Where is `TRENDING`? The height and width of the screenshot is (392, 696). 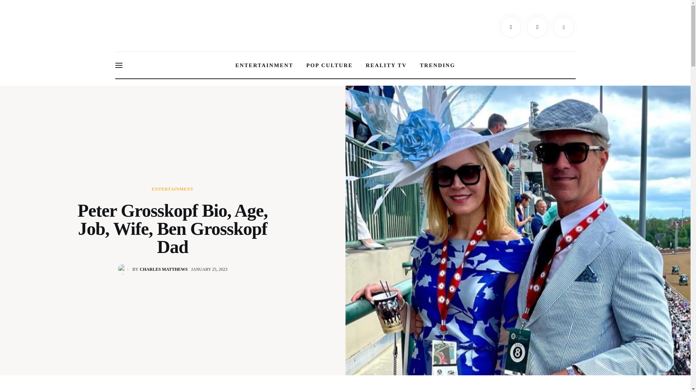 TRENDING is located at coordinates (154, 269).